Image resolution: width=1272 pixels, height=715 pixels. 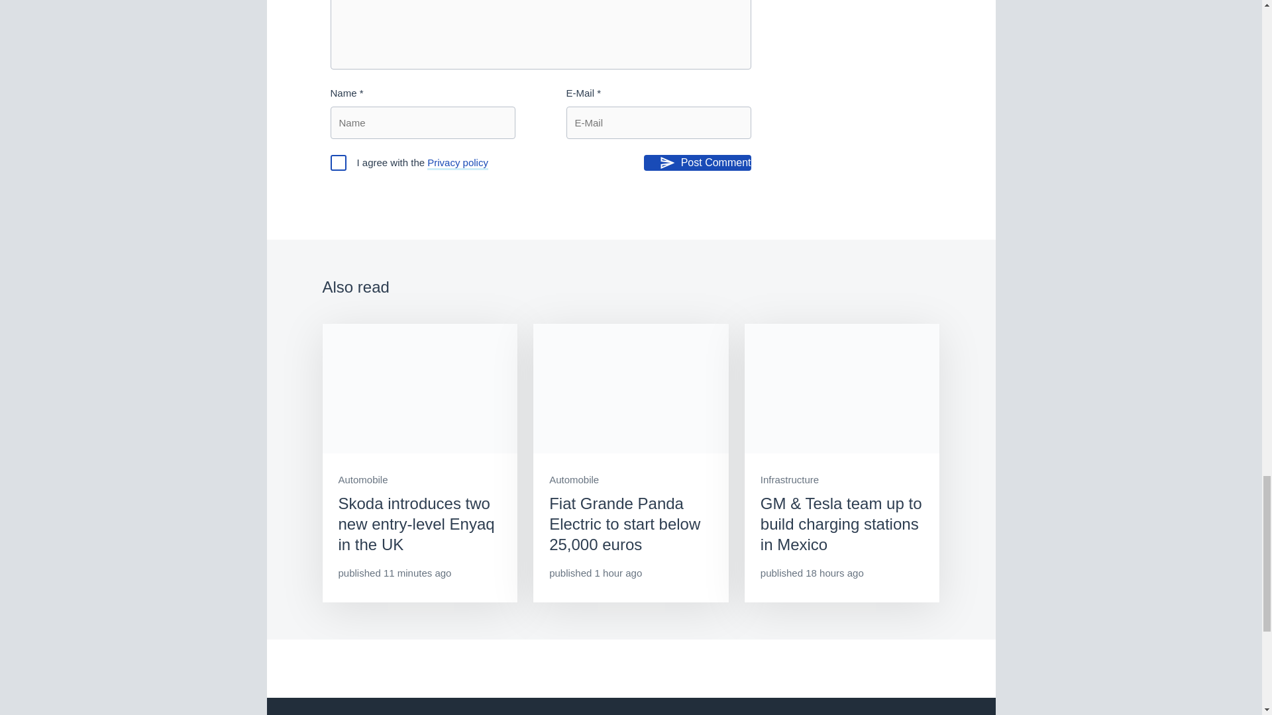 What do you see at coordinates (697, 163) in the screenshot?
I see `Post Comment` at bounding box center [697, 163].